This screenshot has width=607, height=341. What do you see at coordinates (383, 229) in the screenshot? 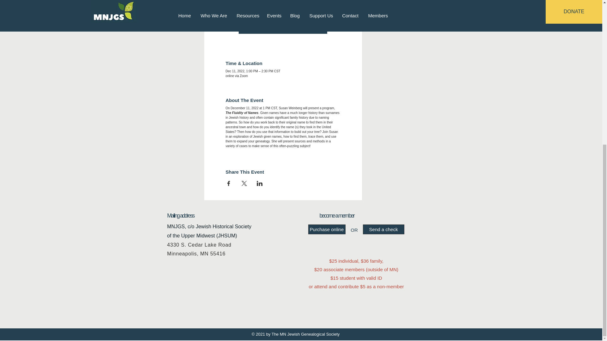
I see `Send a check` at bounding box center [383, 229].